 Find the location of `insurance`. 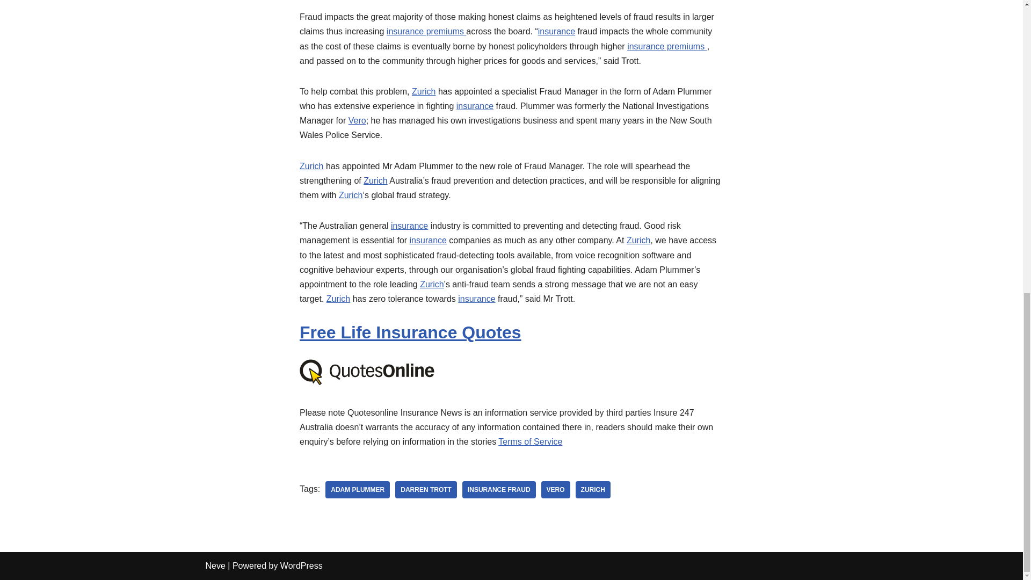

insurance is located at coordinates (556, 31).